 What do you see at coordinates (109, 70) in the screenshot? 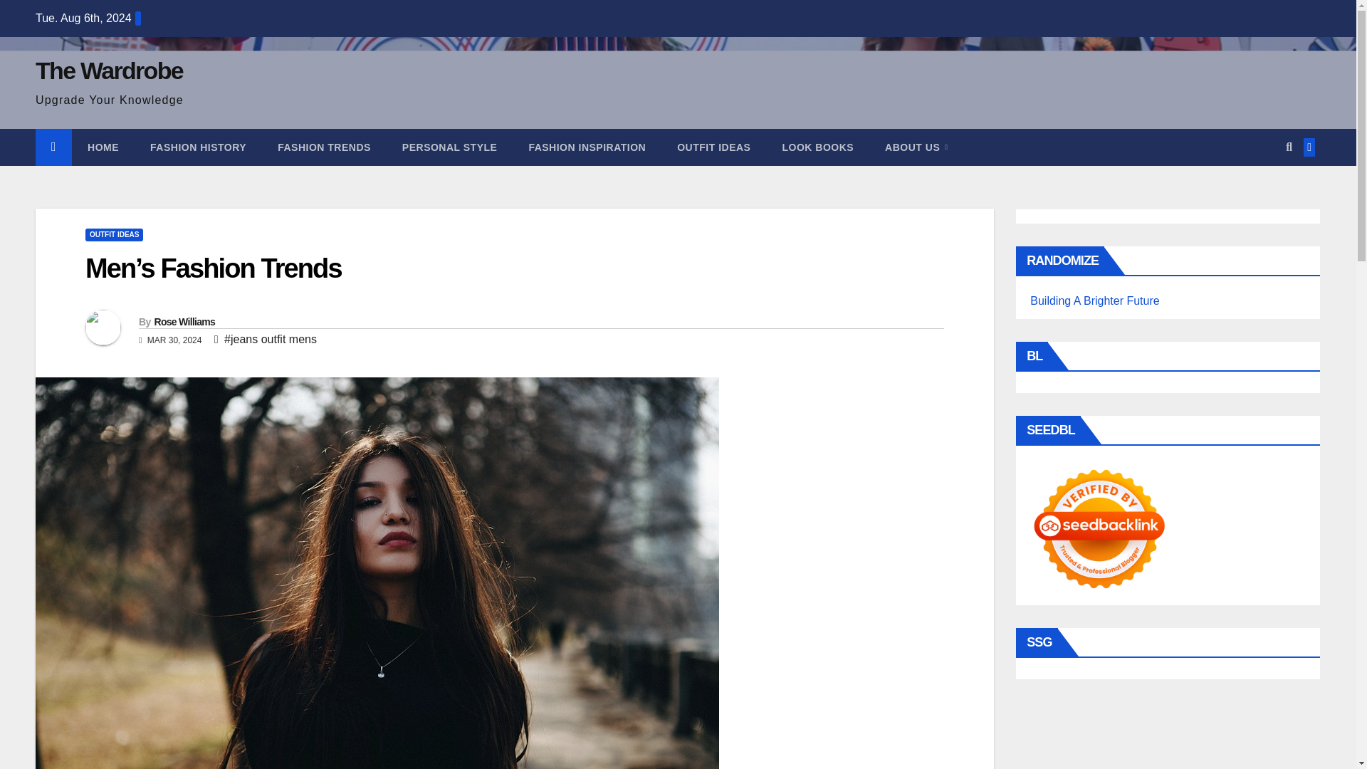
I see `The Wardrobe` at bounding box center [109, 70].